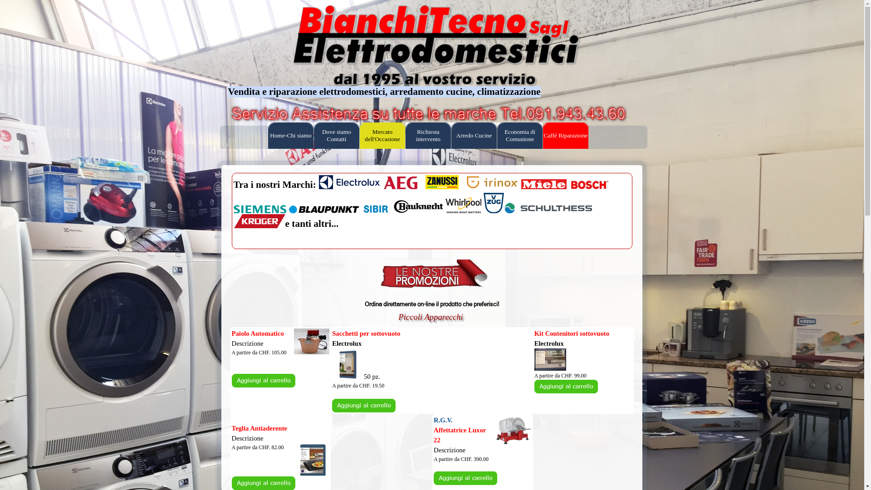 The image size is (871, 490). Describe the element at coordinates (291, 136) in the screenshot. I see `Home-Chi siamo` at that location.